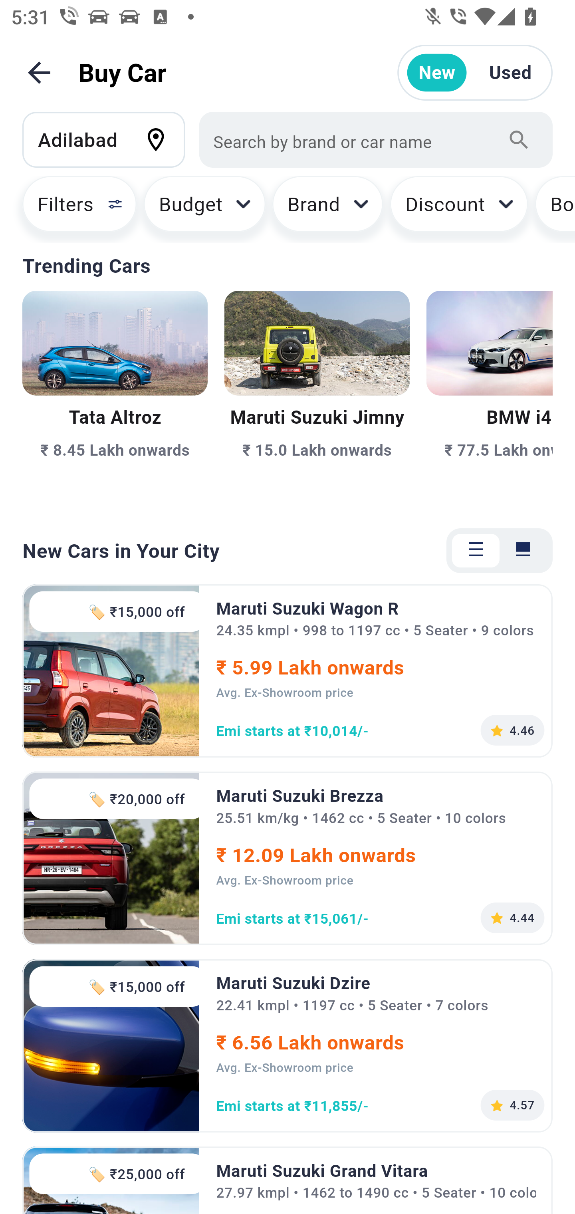  I want to click on ₹ 15.0 Lakh onwards Maruti Suzuki Jimny, so click(317, 399).